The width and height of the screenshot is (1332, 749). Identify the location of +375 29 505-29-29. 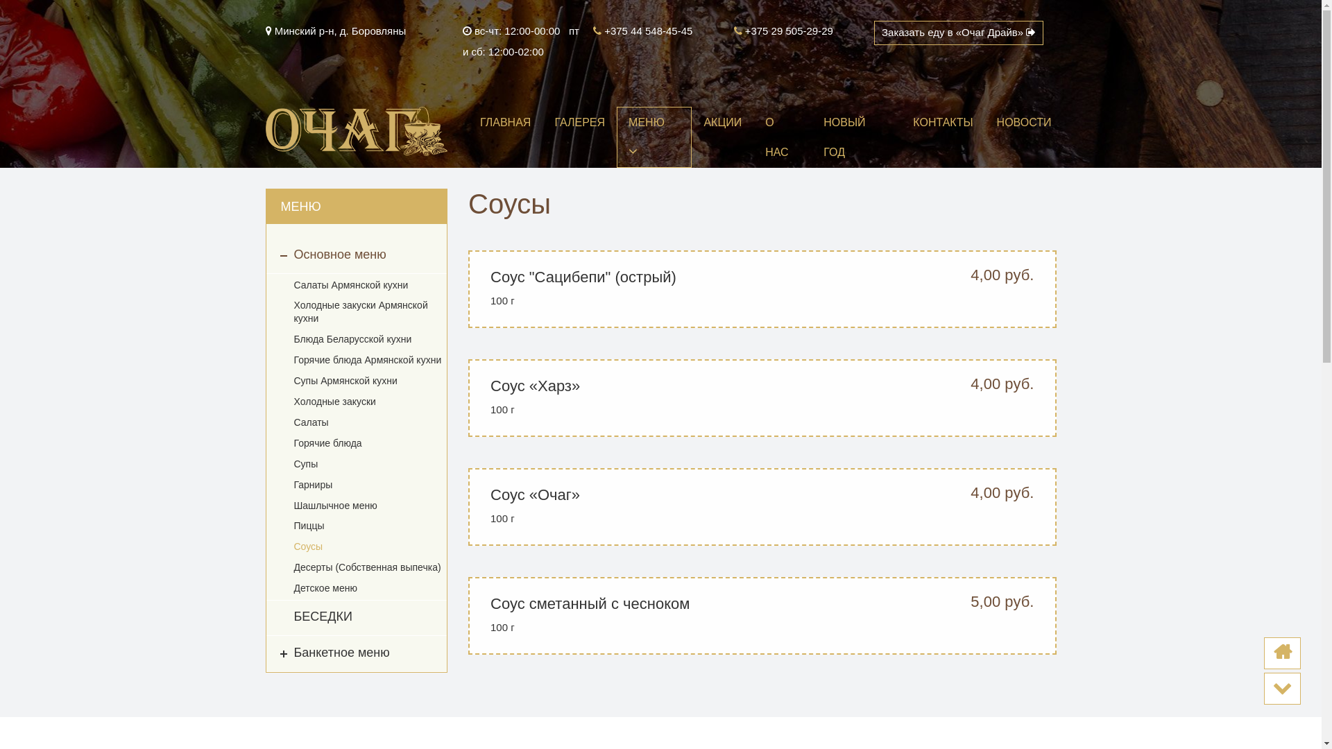
(784, 31).